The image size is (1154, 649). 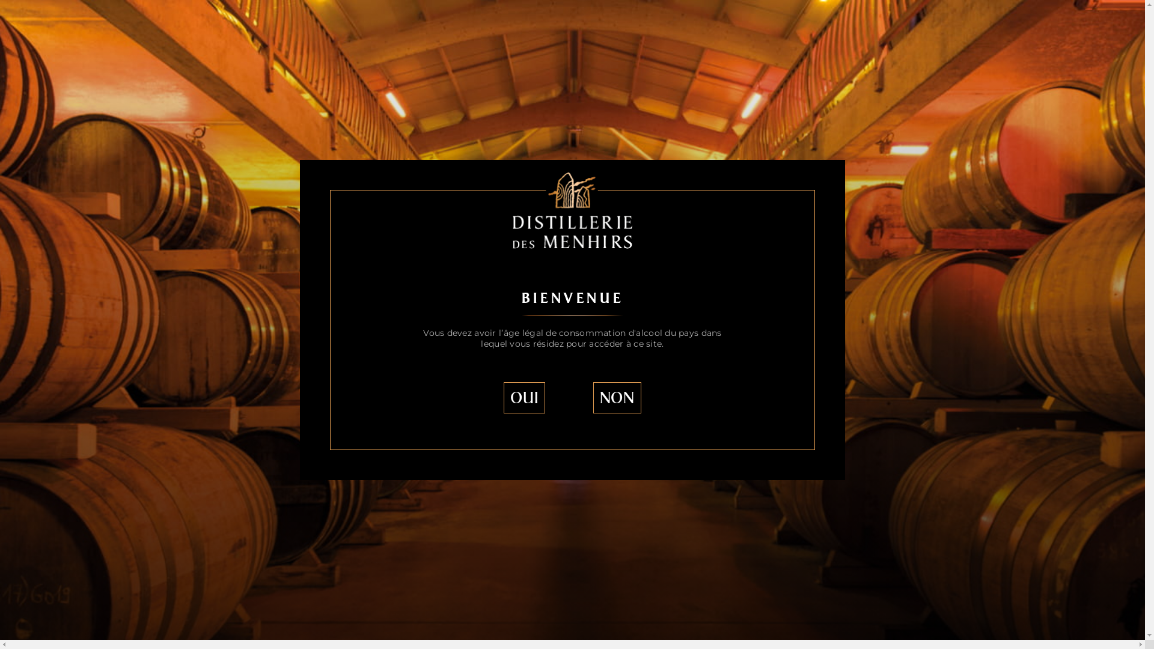 What do you see at coordinates (463, 28) in the screenshot?
I see `WHISKIES` at bounding box center [463, 28].